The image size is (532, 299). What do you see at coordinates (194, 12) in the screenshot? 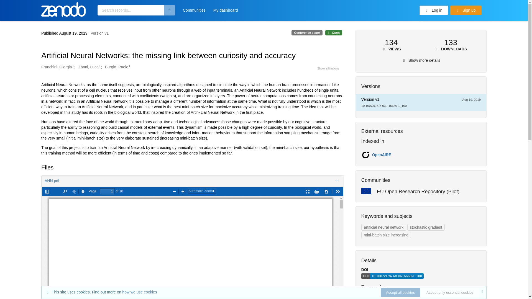
I see `Communities` at bounding box center [194, 12].